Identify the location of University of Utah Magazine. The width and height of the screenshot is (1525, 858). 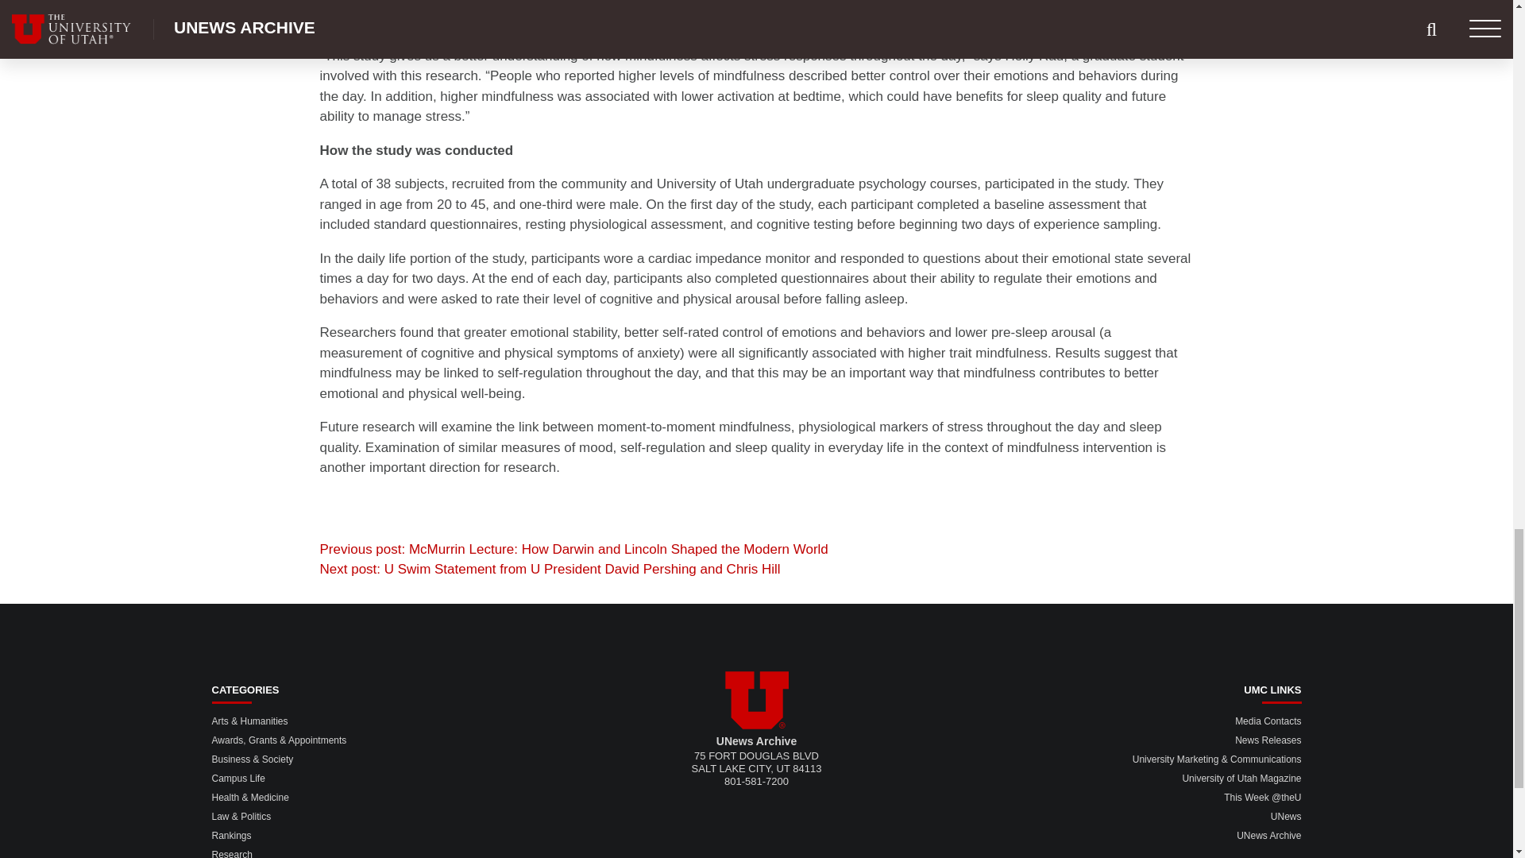
(1241, 779).